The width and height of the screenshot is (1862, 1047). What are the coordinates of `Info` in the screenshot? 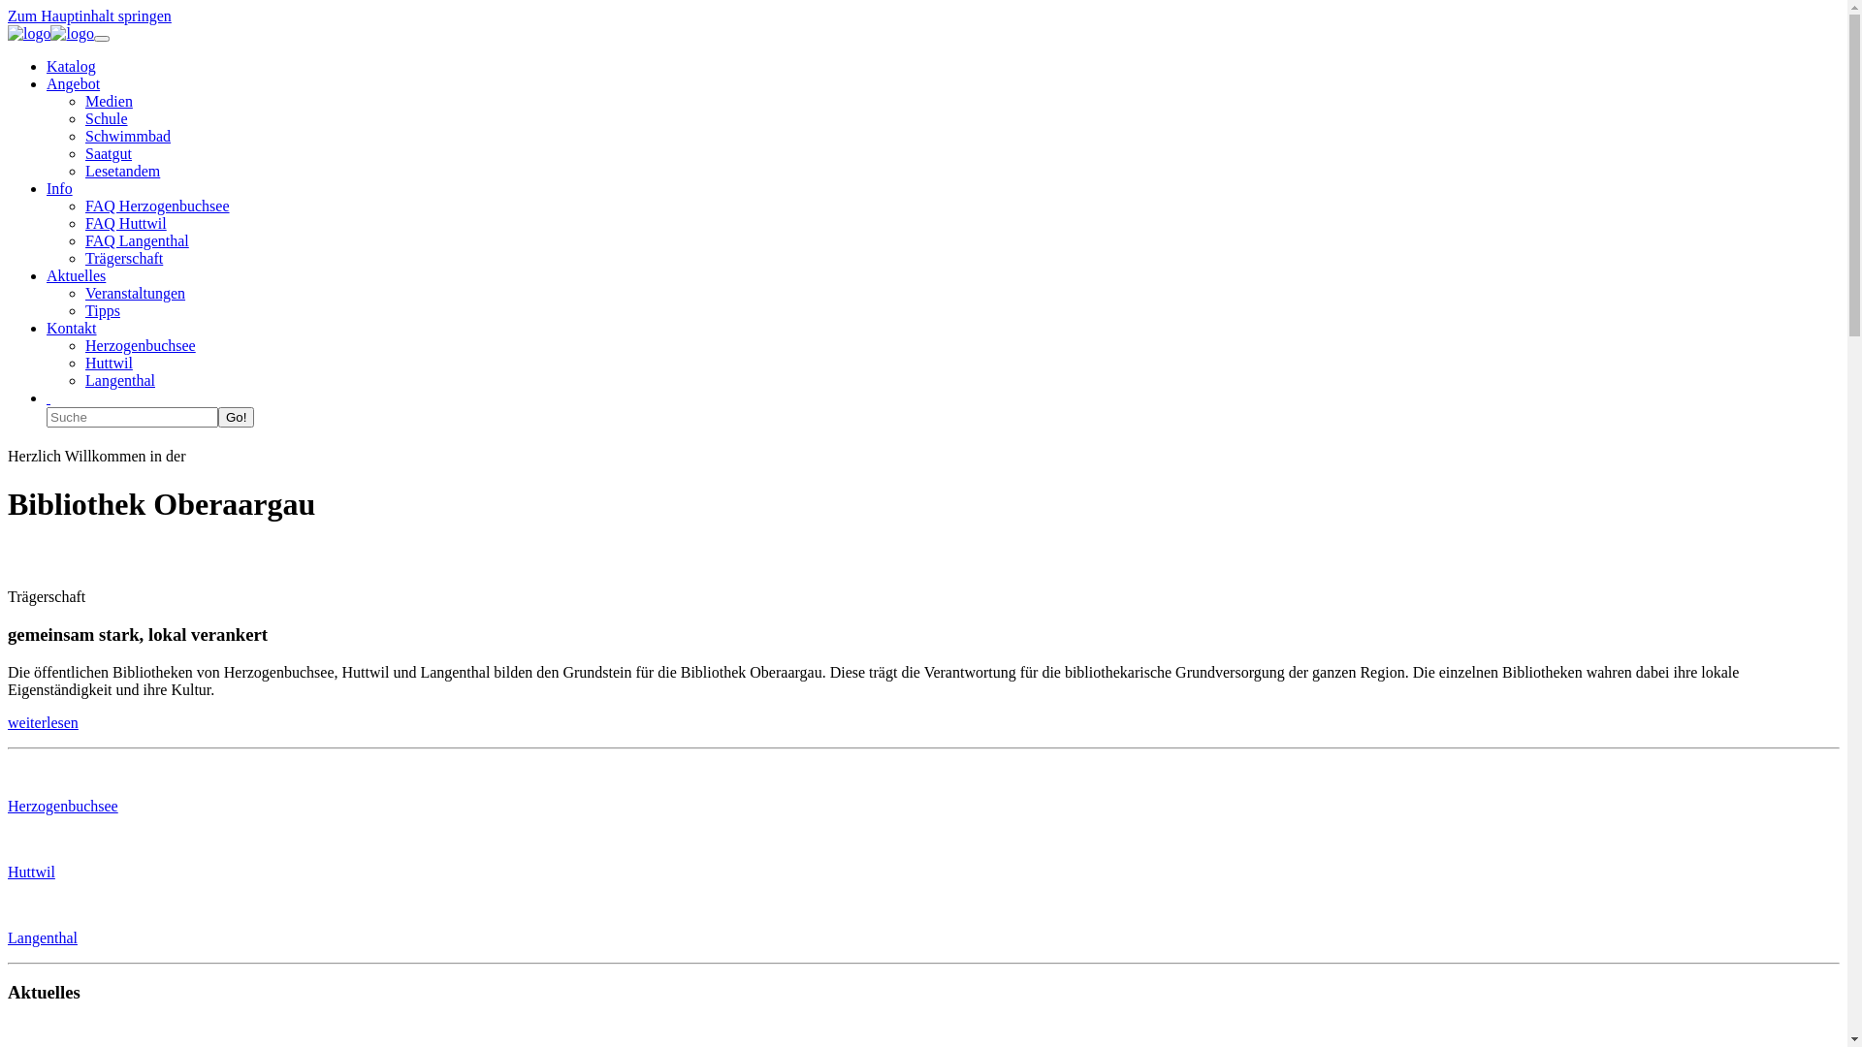 It's located at (60, 188).